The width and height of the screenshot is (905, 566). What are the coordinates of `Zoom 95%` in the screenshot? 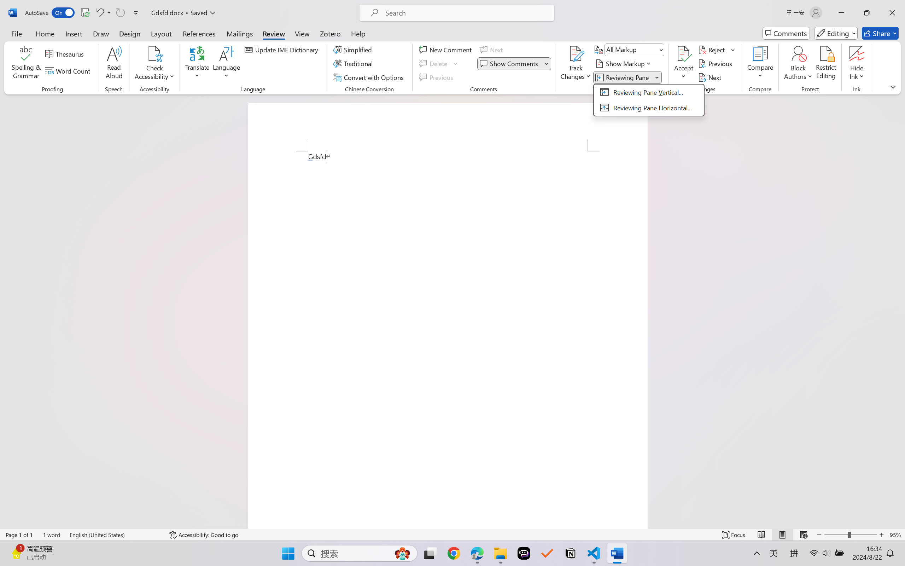 It's located at (895, 535).